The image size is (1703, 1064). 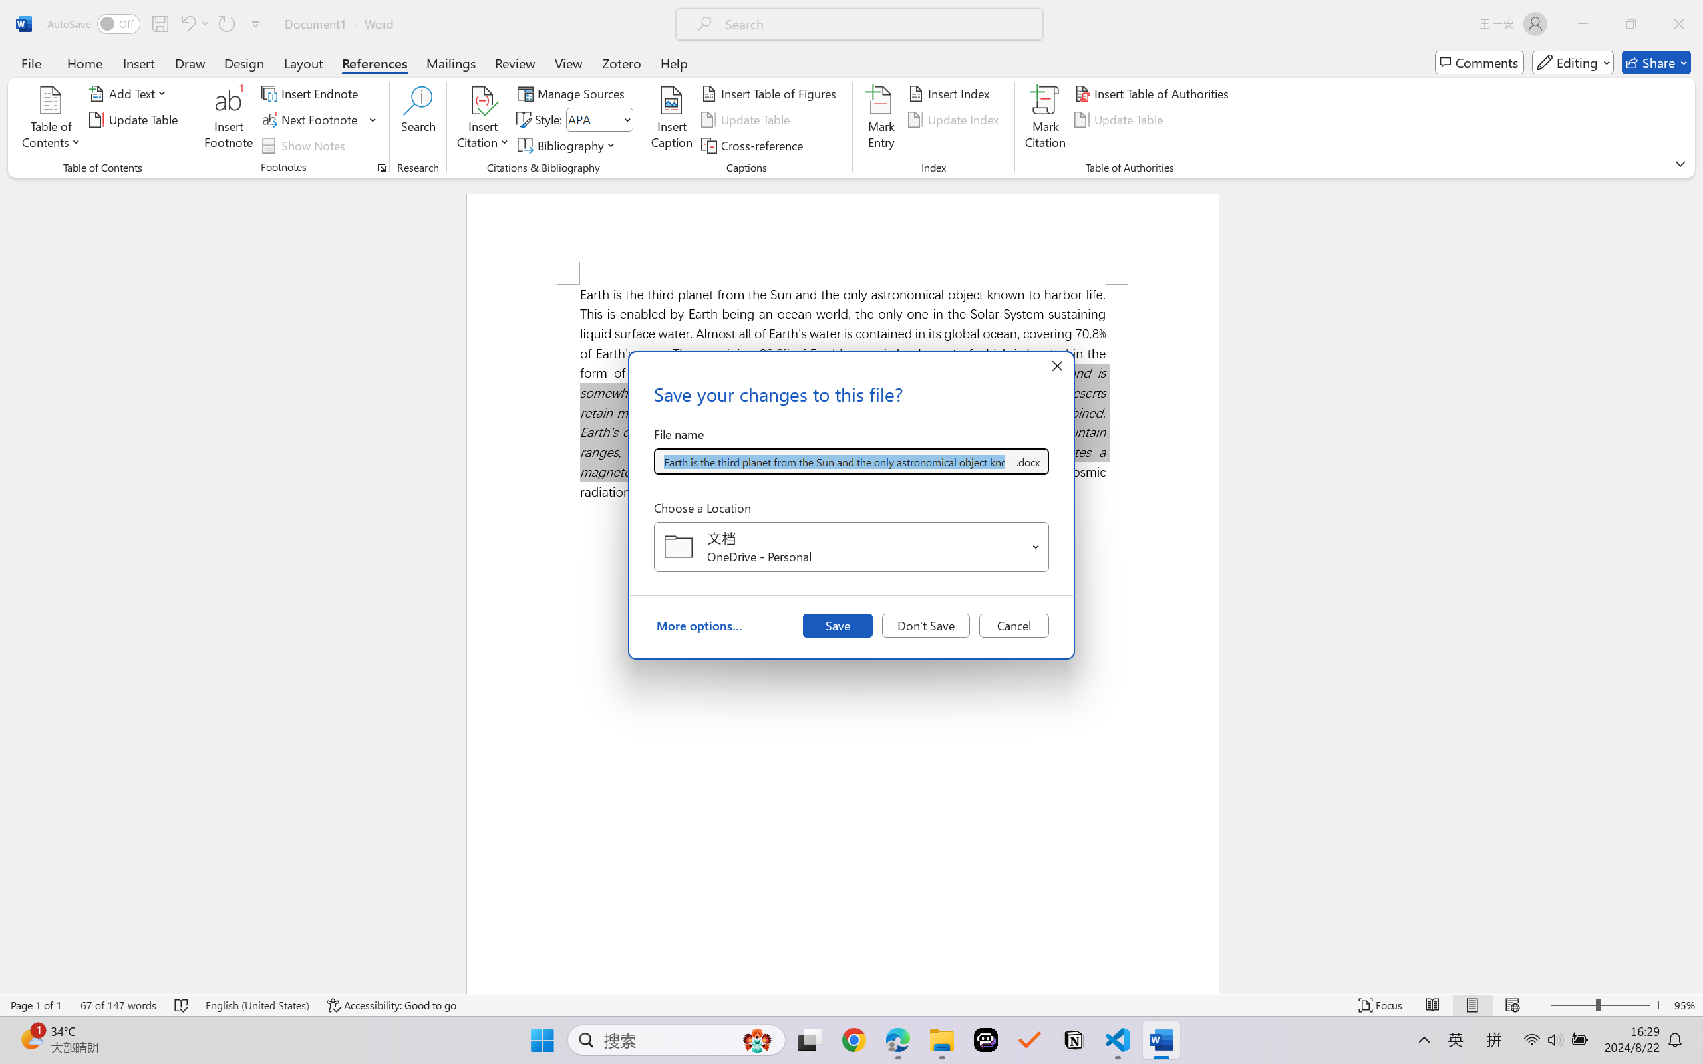 I want to click on Show Notes, so click(x=305, y=145).